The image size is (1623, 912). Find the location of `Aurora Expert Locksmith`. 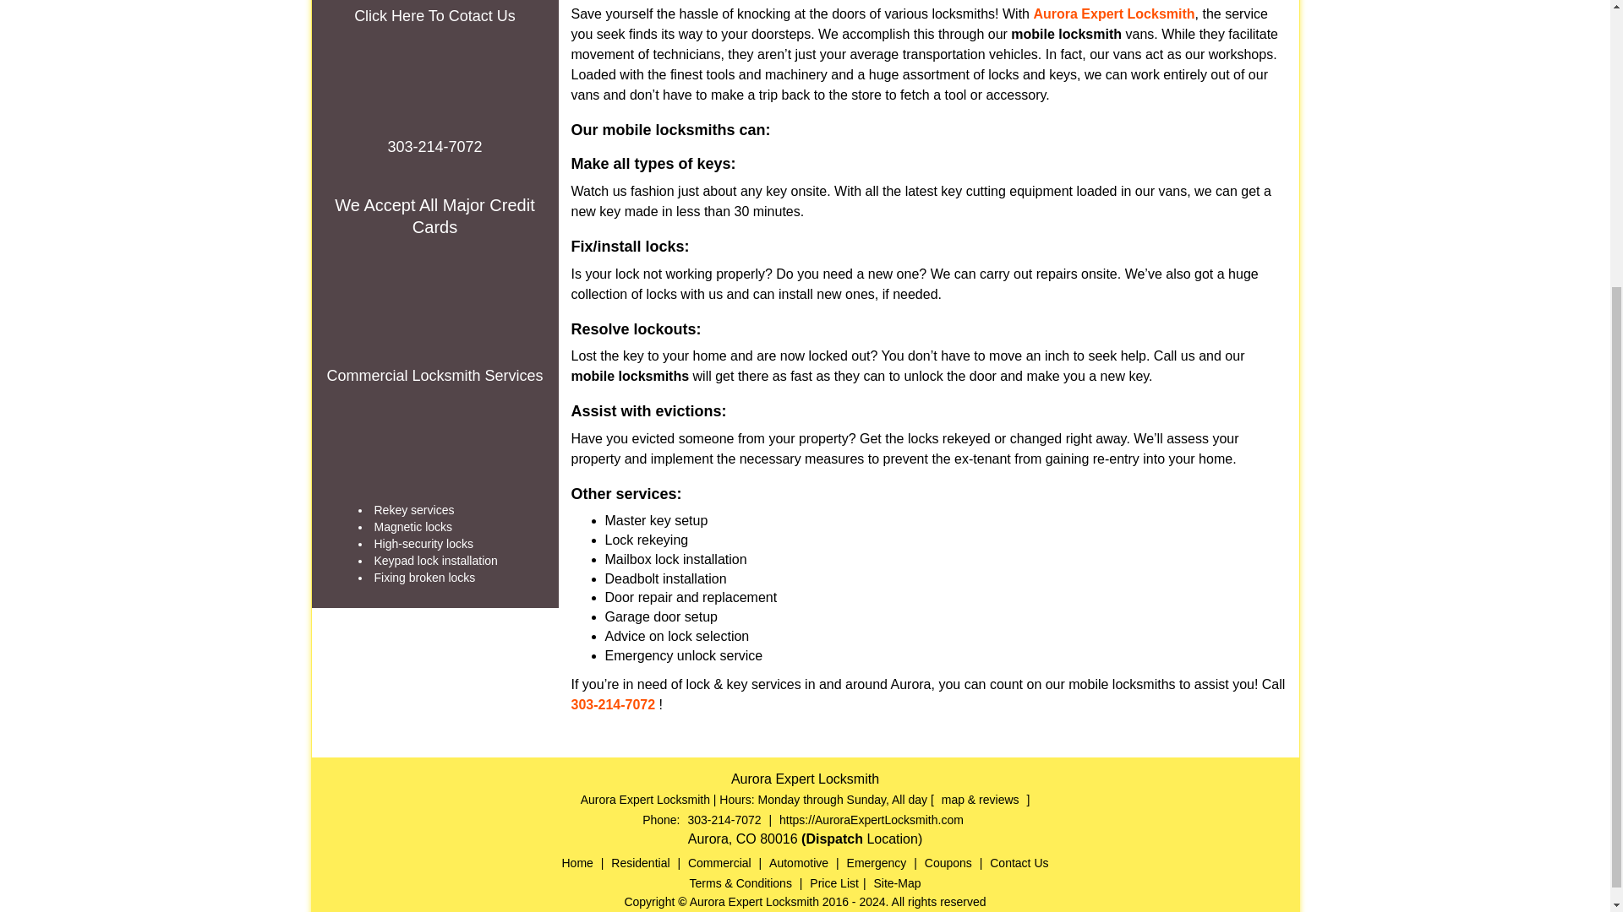

Aurora Expert Locksmith is located at coordinates (1113, 14).